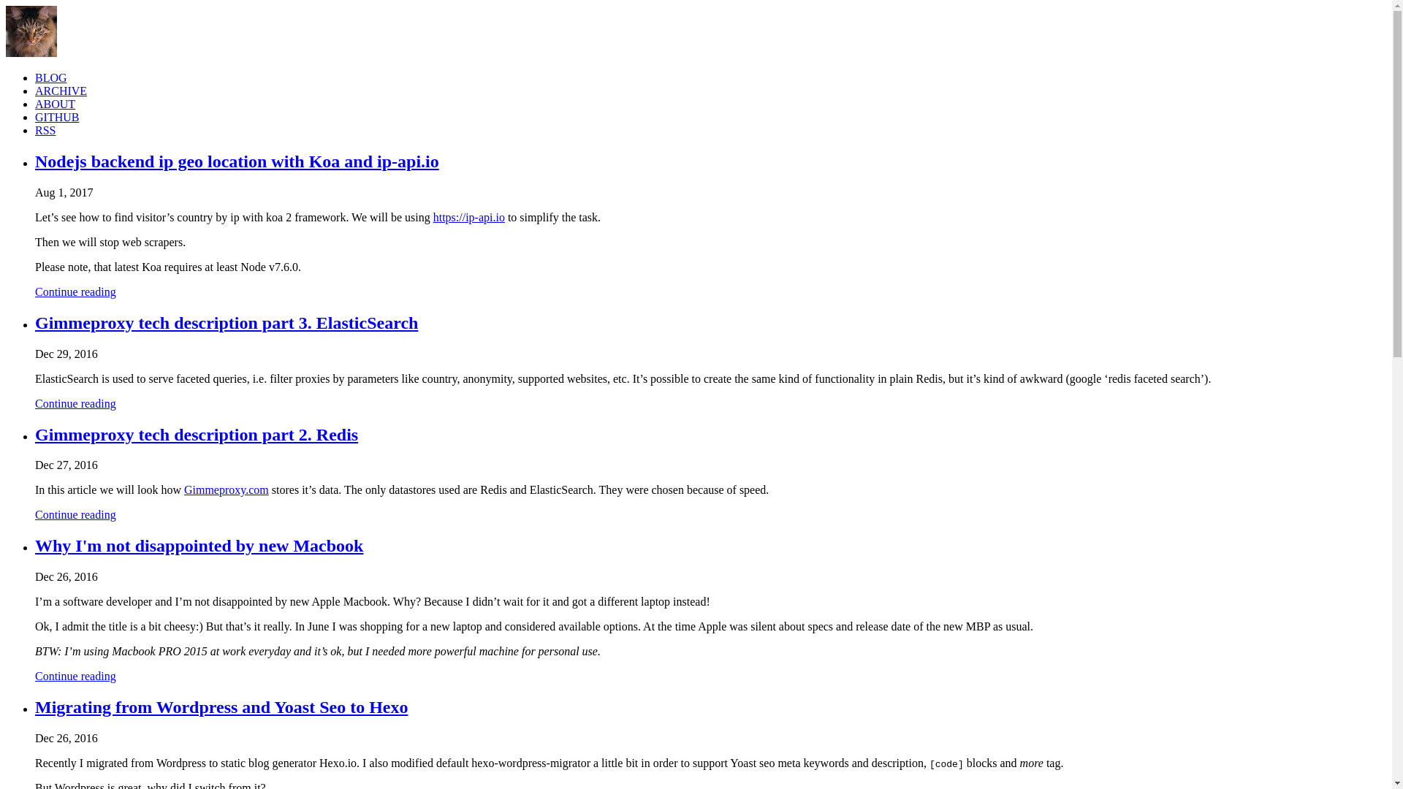  I want to click on Gimmeproxy.com, so click(227, 489).